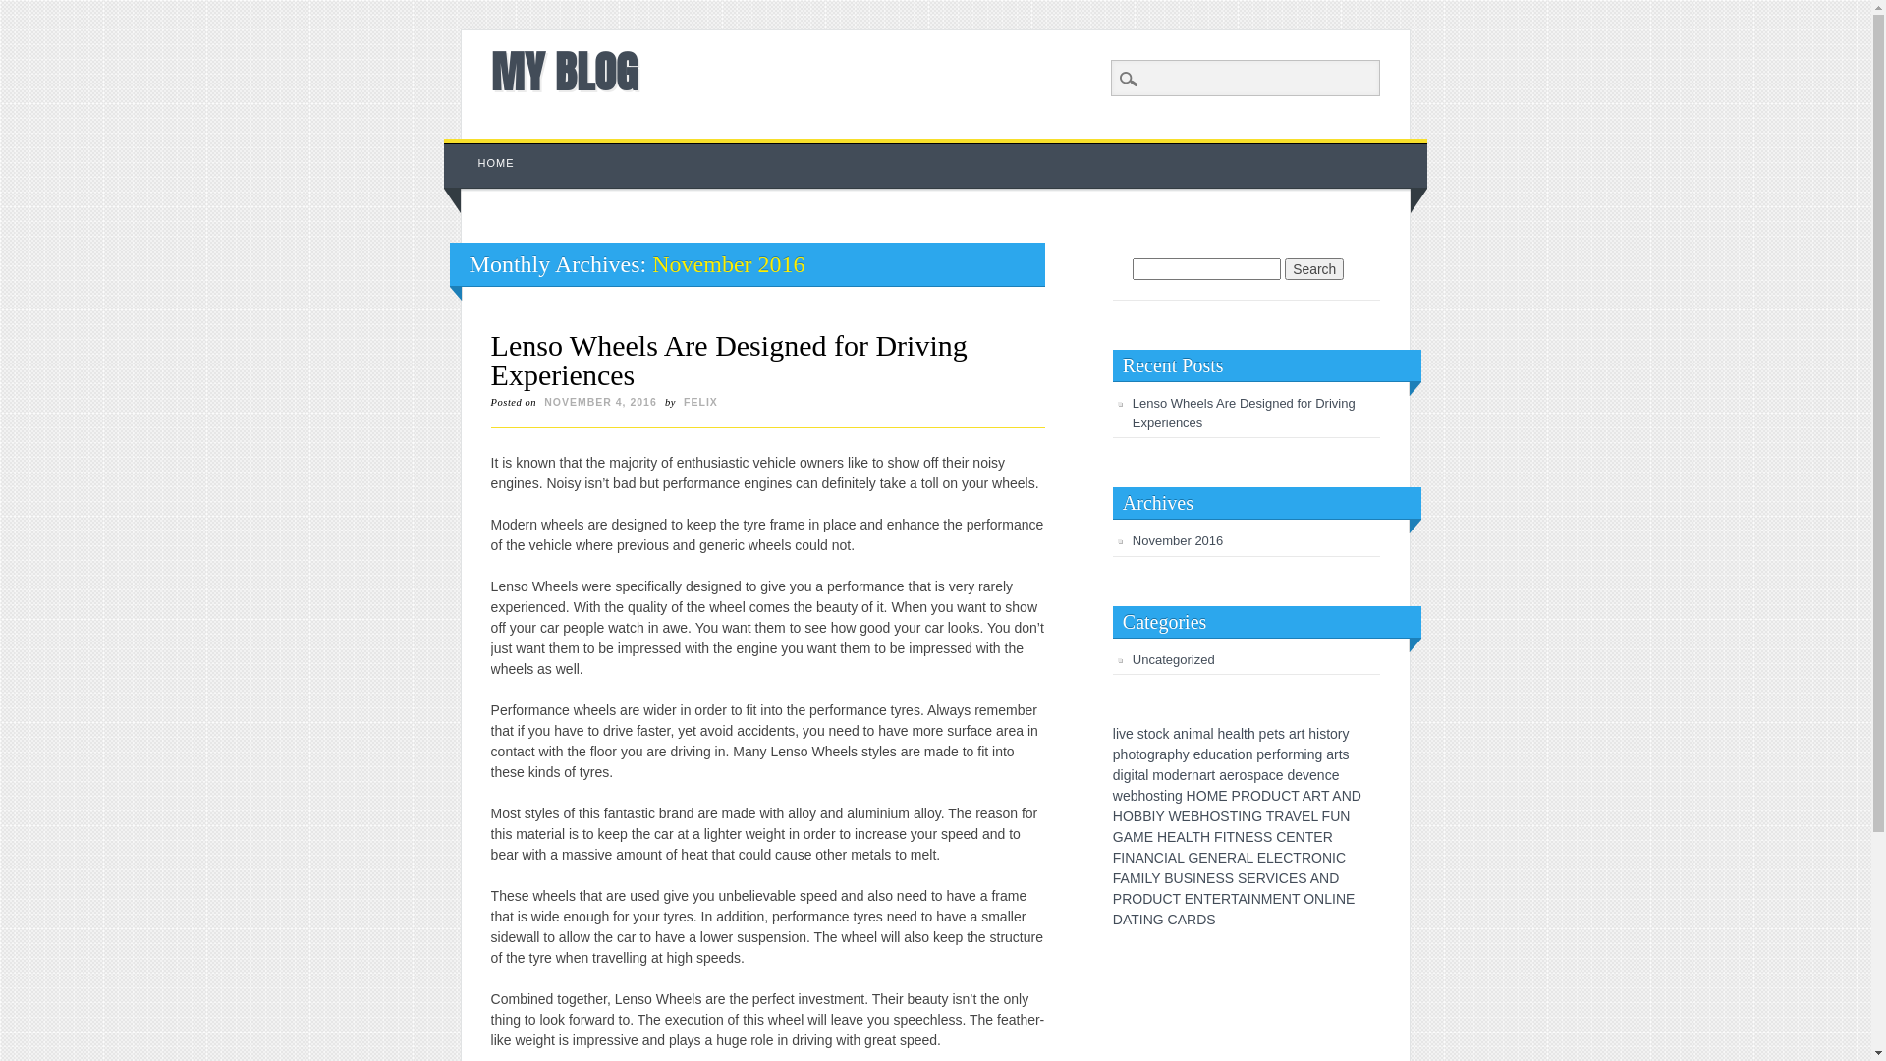 Image resolution: width=1886 pixels, height=1061 pixels. What do you see at coordinates (1218, 837) in the screenshot?
I see `F` at bounding box center [1218, 837].